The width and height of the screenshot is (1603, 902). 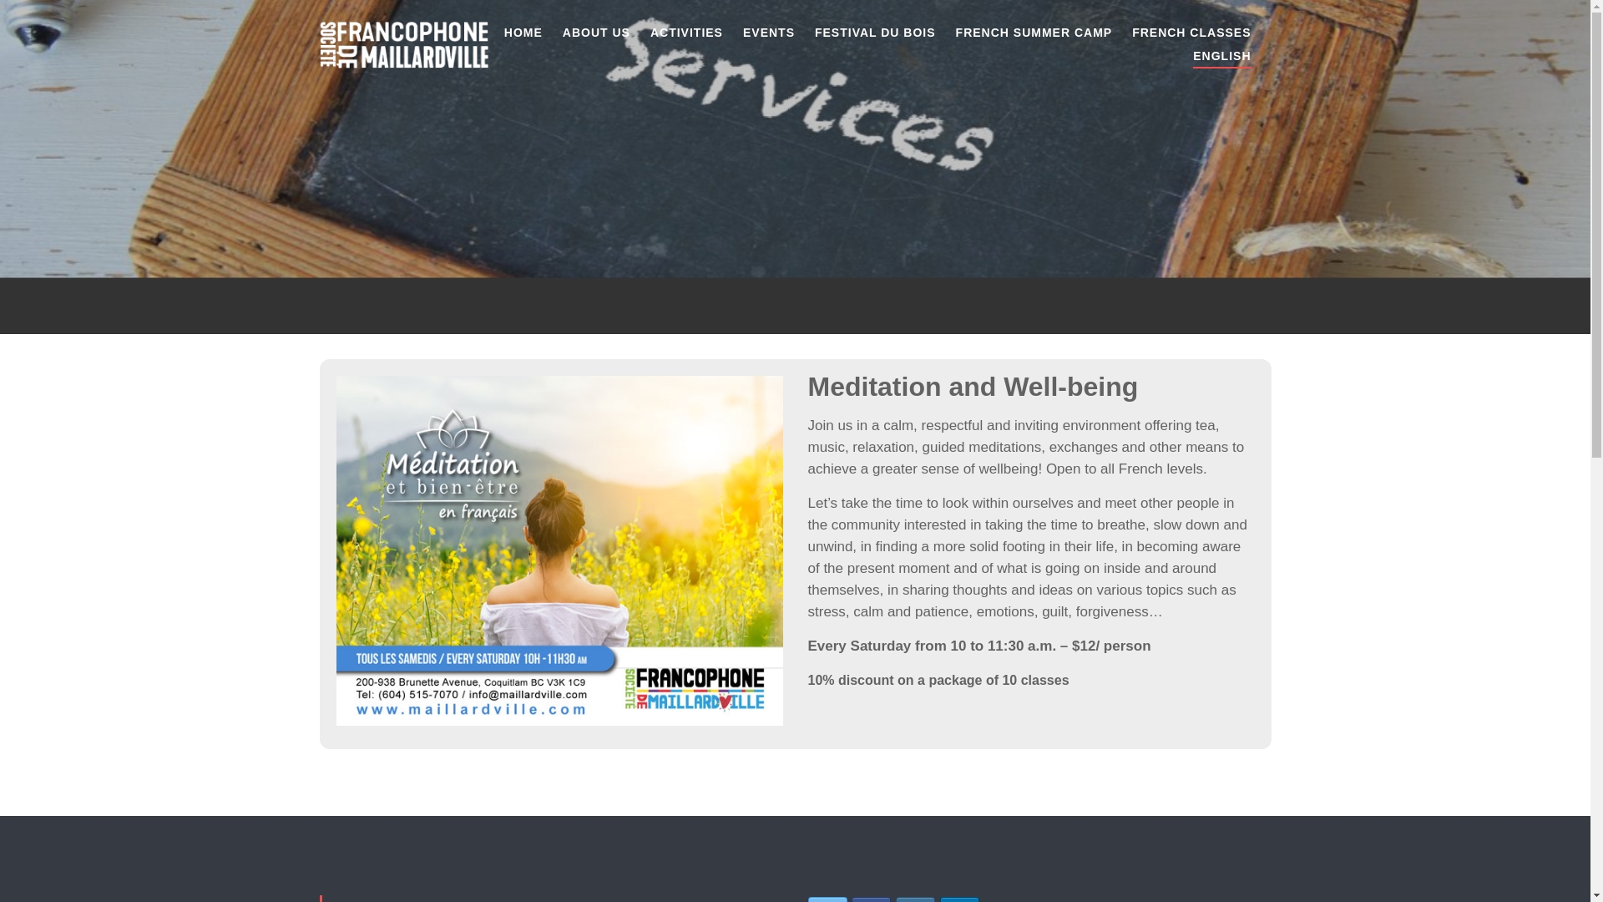 What do you see at coordinates (827, 899) in the screenshot?
I see `Maillardville on Twitter` at bounding box center [827, 899].